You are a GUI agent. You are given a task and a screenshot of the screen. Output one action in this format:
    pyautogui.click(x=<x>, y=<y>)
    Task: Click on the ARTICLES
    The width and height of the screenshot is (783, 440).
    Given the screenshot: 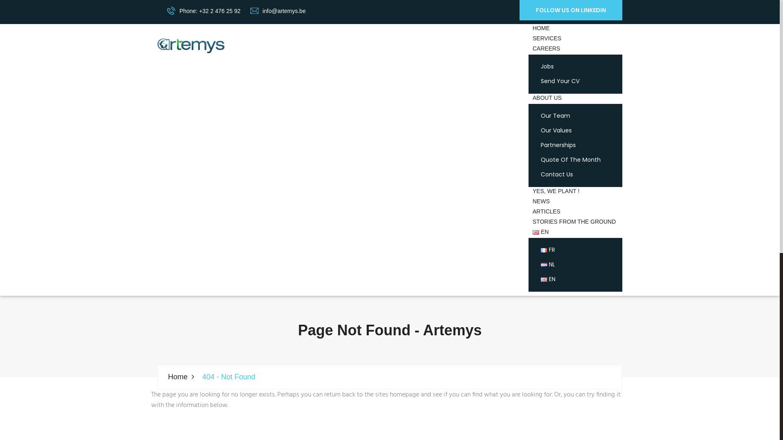 What is the action you would take?
    pyautogui.click(x=546, y=212)
    